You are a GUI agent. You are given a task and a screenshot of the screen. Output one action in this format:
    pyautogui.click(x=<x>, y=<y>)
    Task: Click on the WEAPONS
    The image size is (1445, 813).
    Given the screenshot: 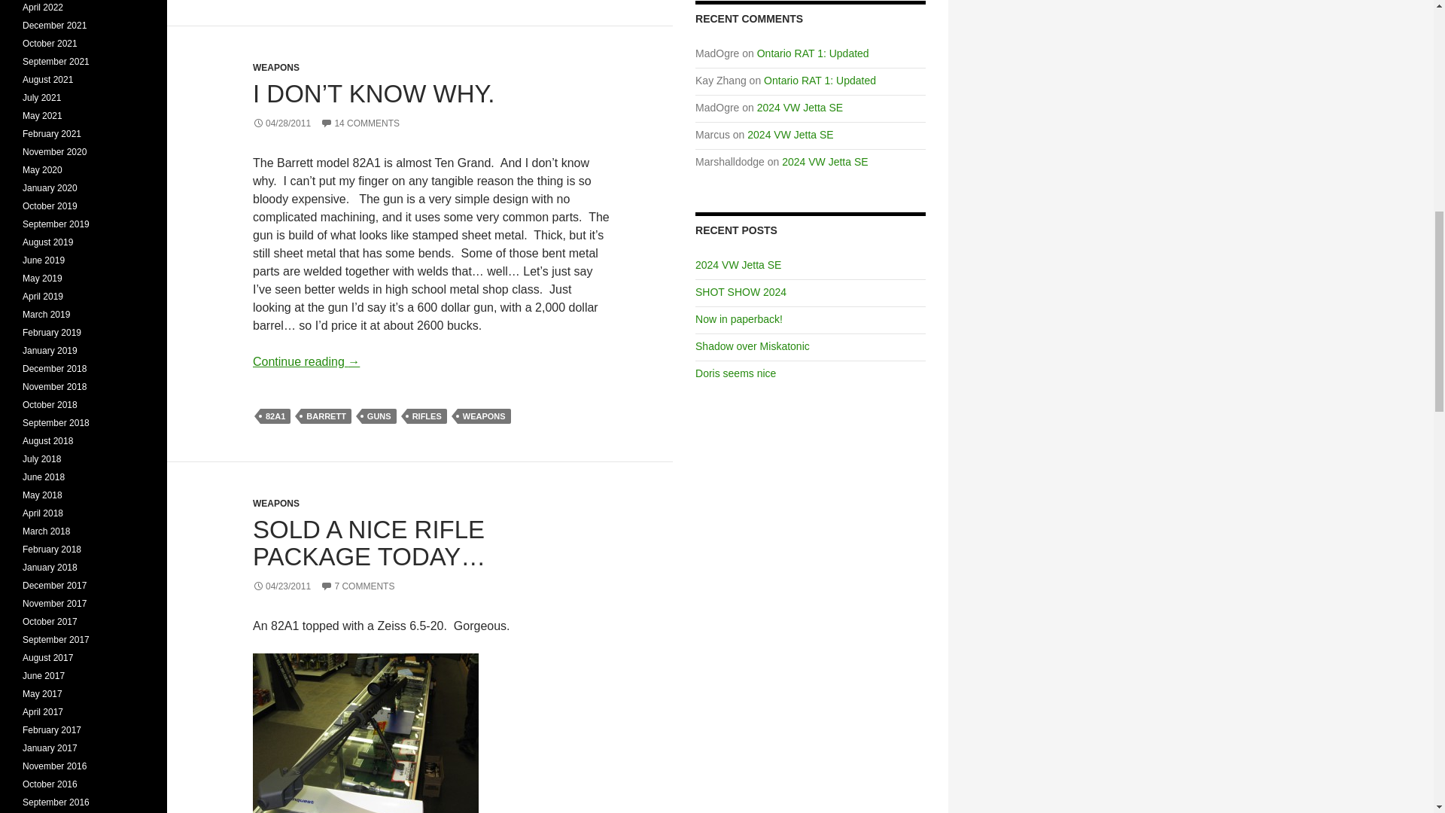 What is the action you would take?
    pyautogui.click(x=275, y=504)
    